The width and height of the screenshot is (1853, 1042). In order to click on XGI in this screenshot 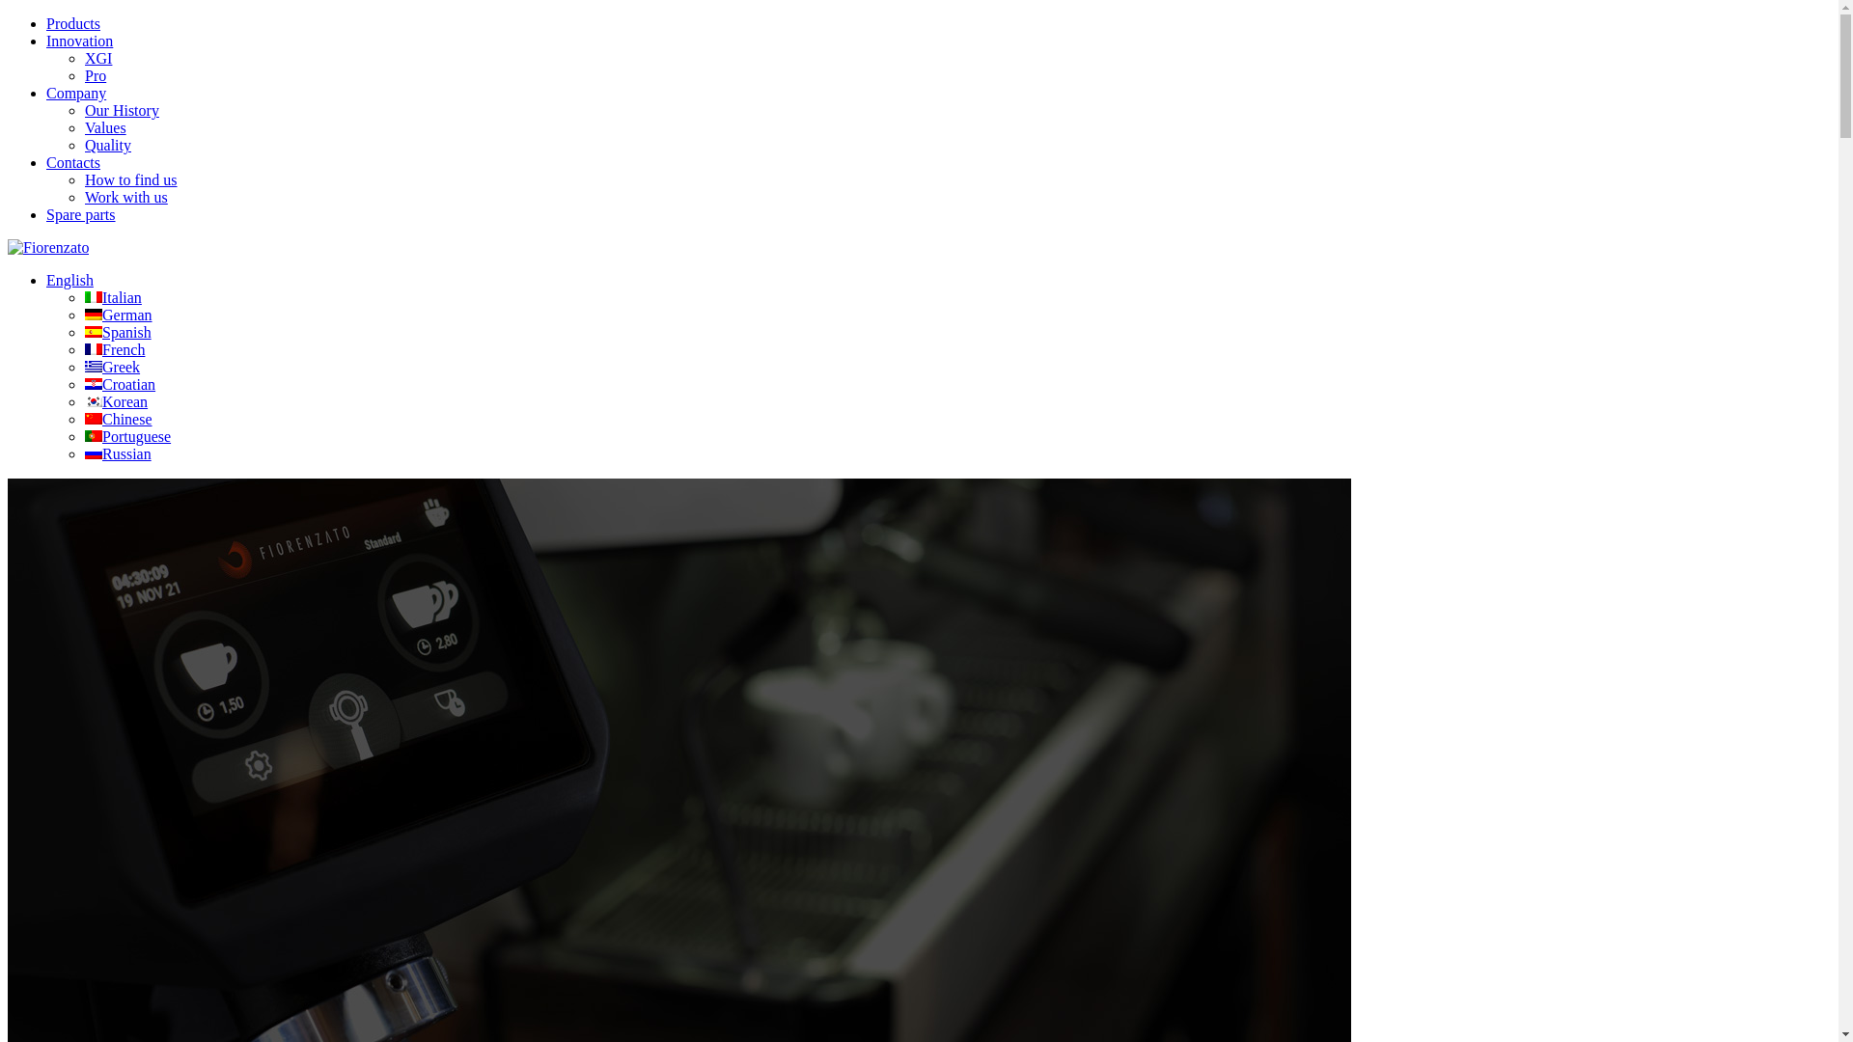, I will do `click(98, 58)`.